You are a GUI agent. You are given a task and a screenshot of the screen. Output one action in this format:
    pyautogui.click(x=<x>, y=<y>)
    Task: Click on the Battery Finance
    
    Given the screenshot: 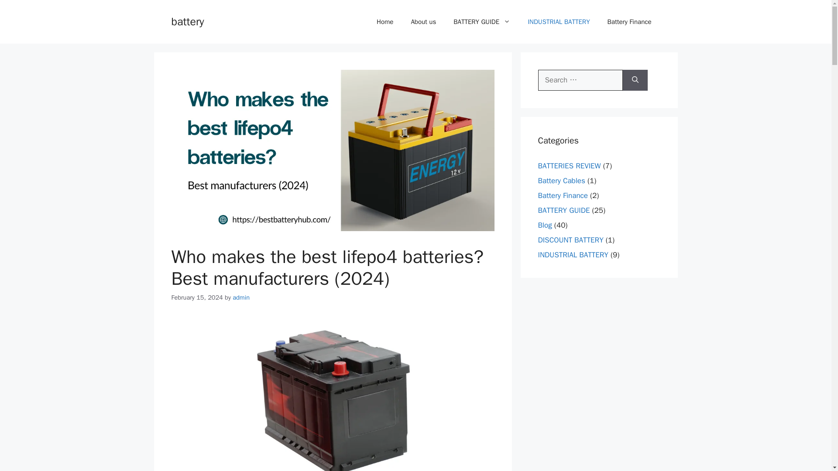 What is the action you would take?
    pyautogui.click(x=629, y=22)
    